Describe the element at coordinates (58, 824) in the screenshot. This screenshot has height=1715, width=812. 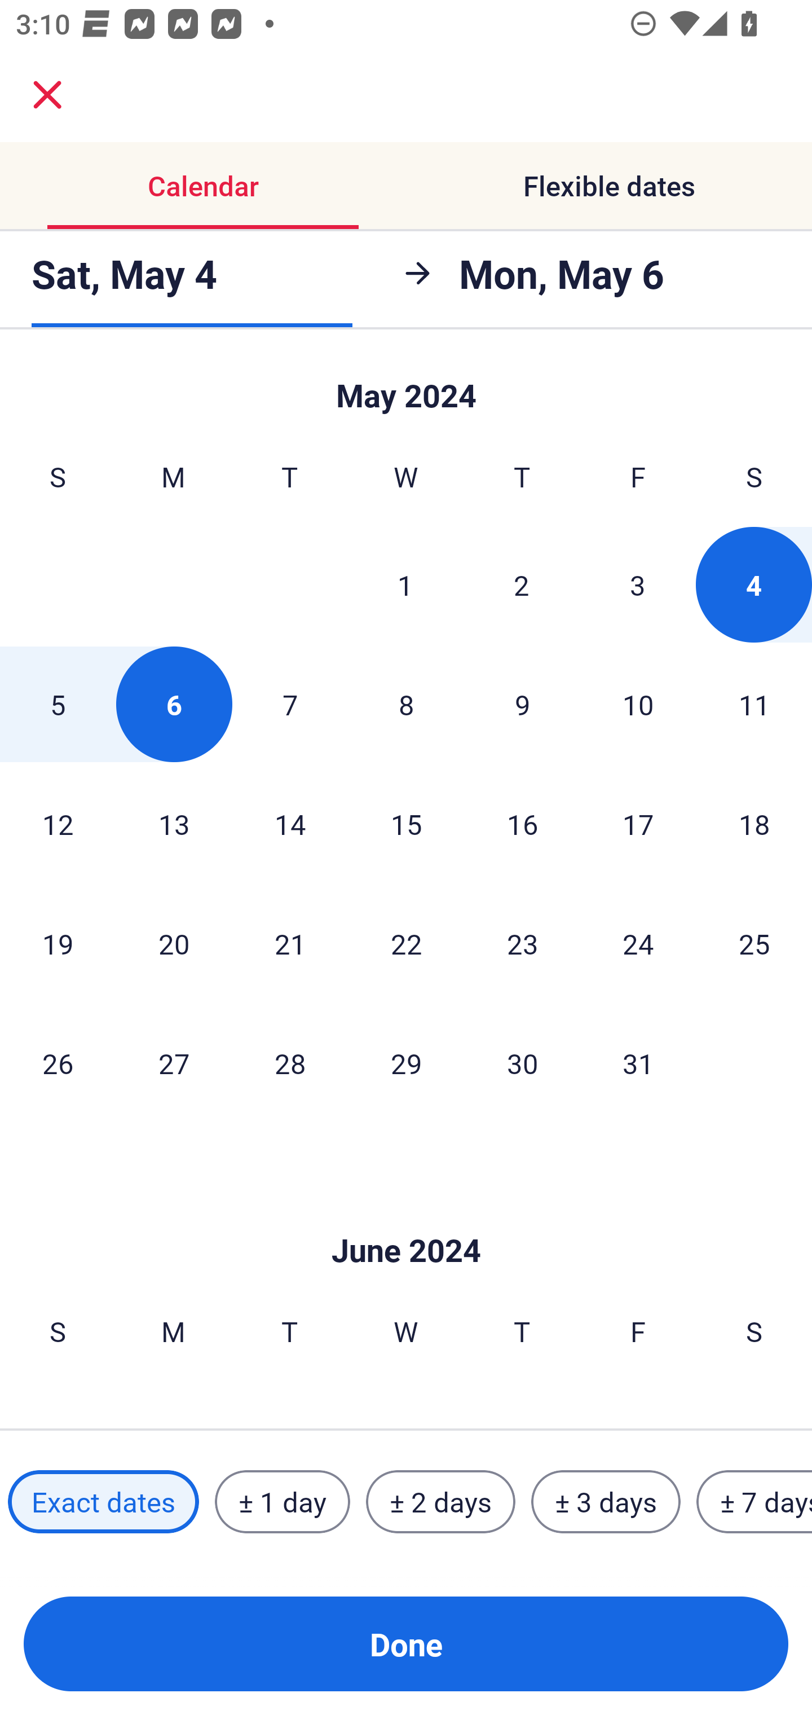
I see `12 Sunday, May 12, 2024` at that location.